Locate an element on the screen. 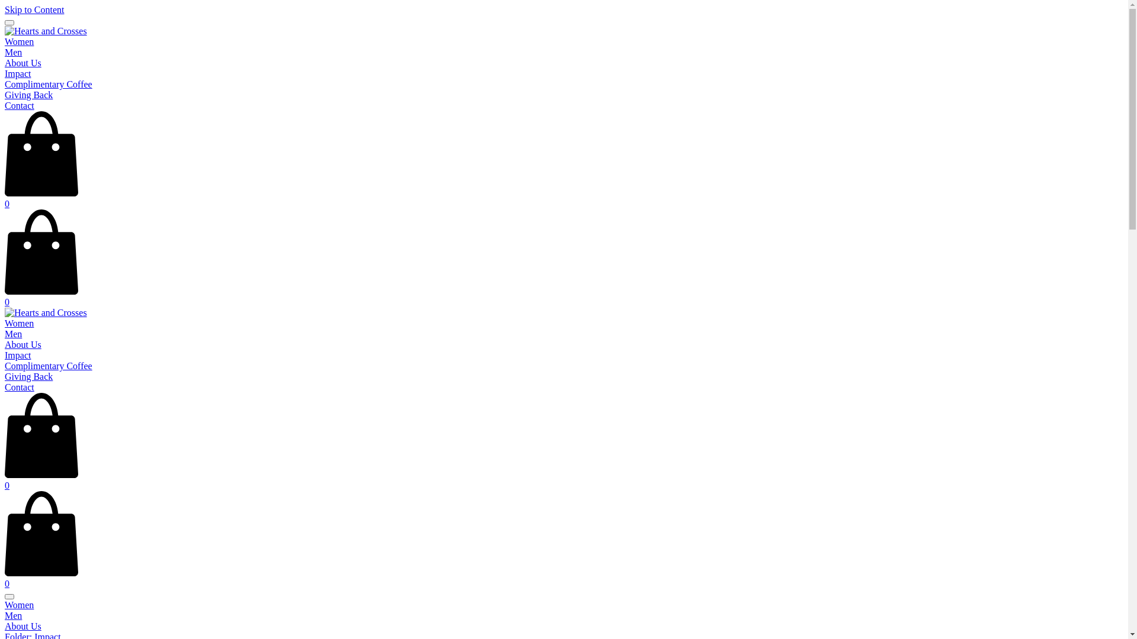 Image resolution: width=1137 pixels, height=639 pixels. 0 is located at coordinates (564, 579).